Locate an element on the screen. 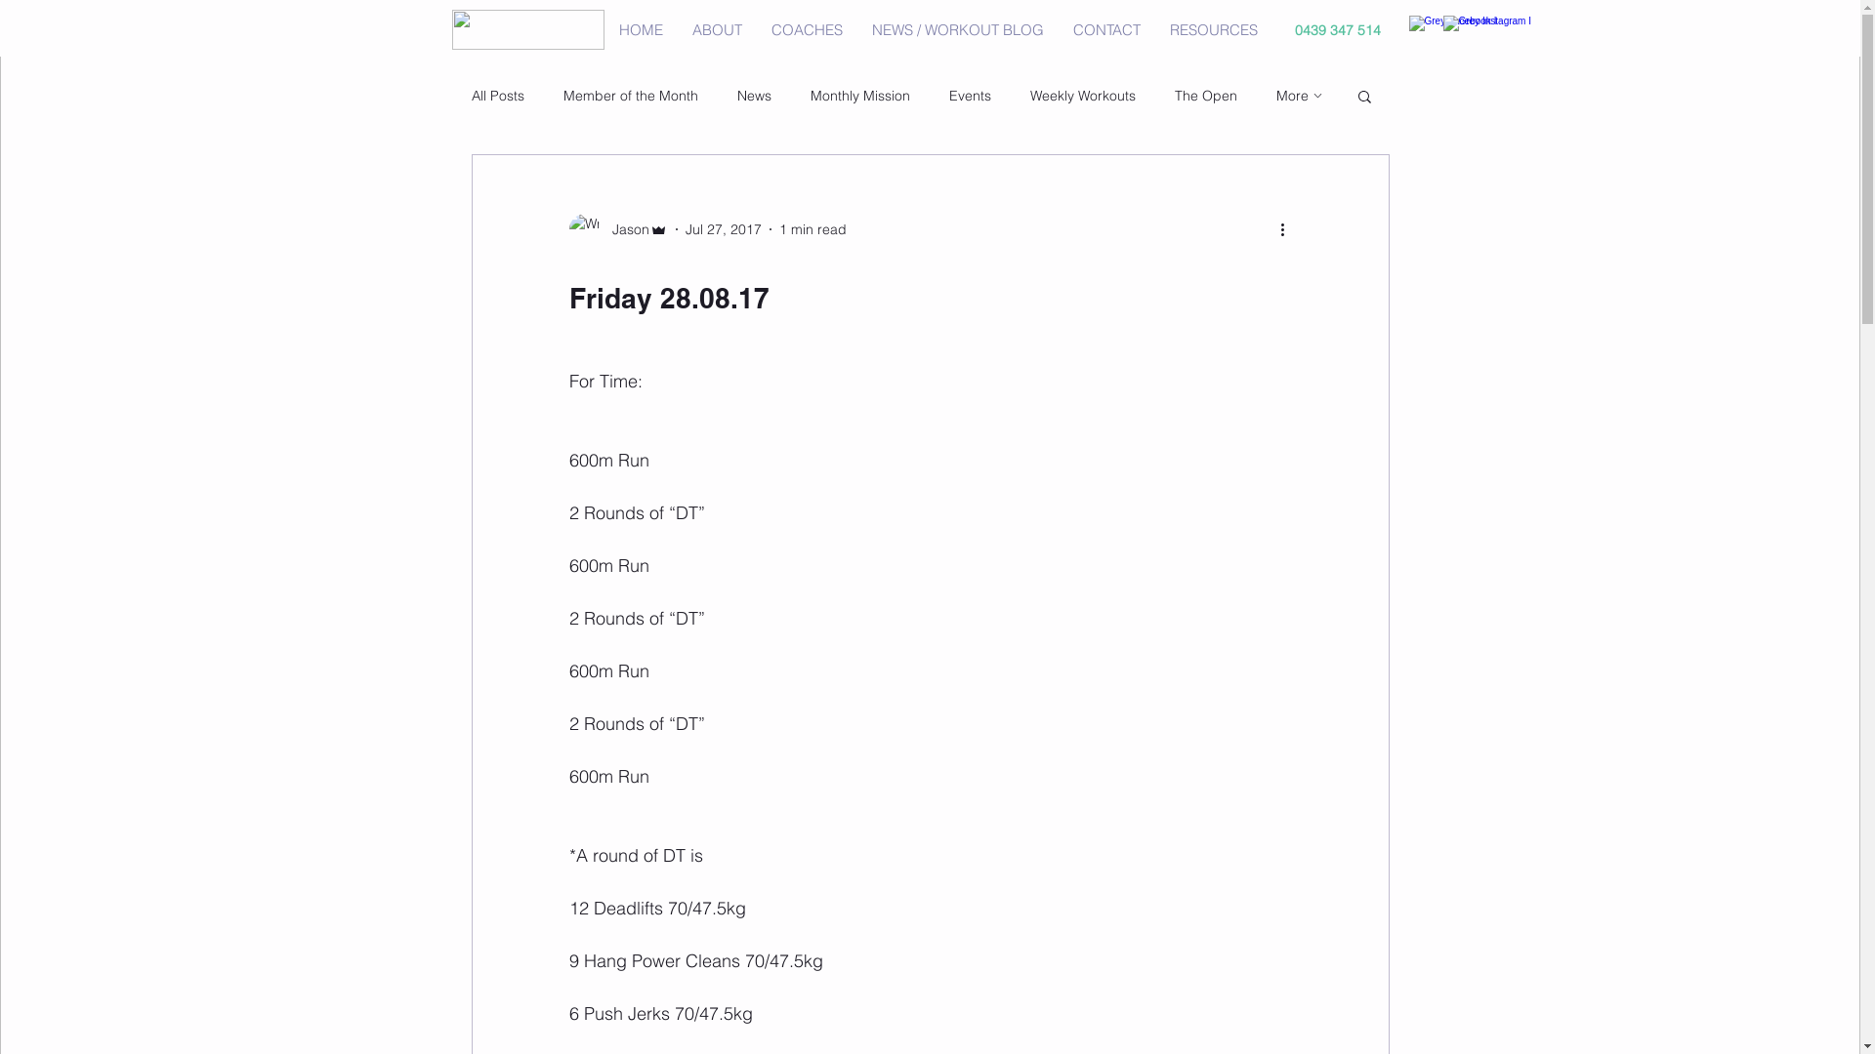 This screenshot has width=1875, height=1054. Jason is located at coordinates (617, 229).